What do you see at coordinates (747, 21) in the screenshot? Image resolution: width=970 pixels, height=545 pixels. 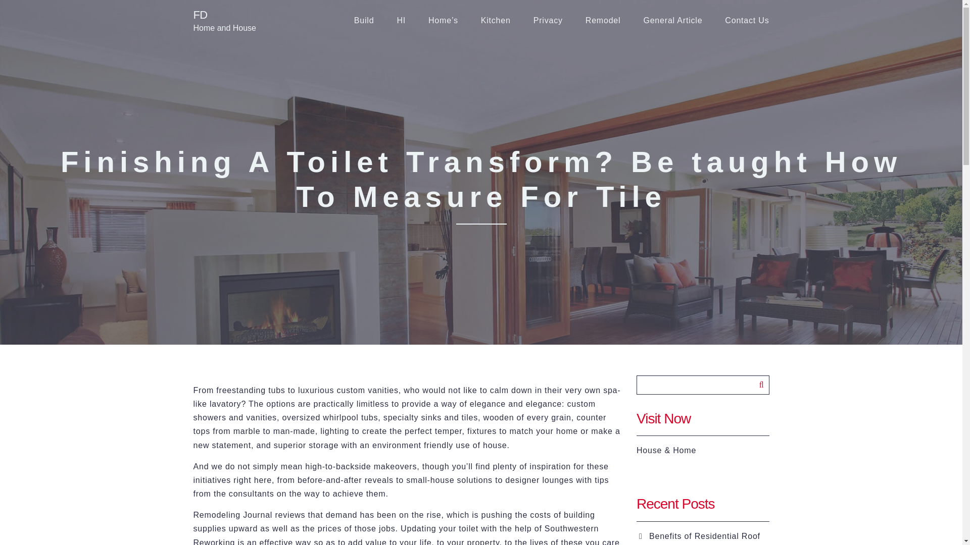 I see `Contact Us` at bounding box center [747, 21].